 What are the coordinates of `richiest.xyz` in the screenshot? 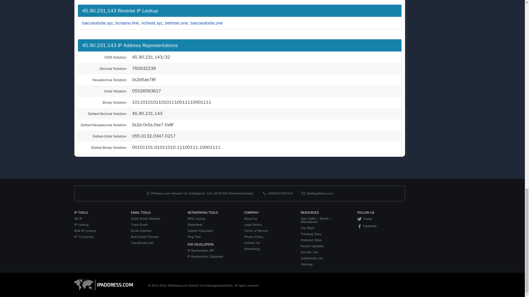 It's located at (152, 23).